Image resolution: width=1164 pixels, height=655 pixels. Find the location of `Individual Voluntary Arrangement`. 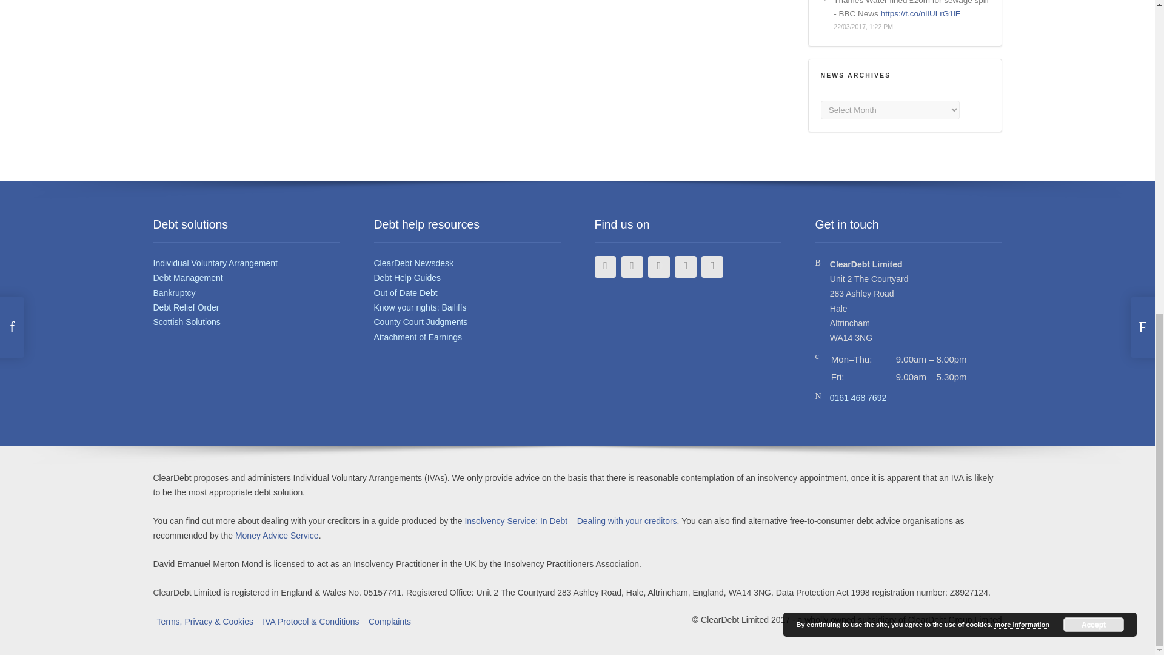

Individual Voluntary Arrangement is located at coordinates (215, 263).